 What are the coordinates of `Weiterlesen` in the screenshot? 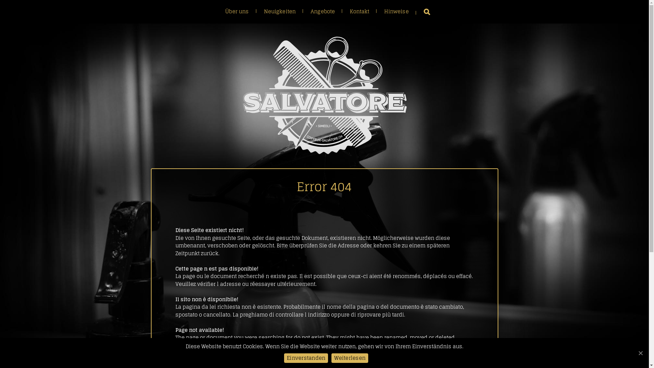 It's located at (349, 358).